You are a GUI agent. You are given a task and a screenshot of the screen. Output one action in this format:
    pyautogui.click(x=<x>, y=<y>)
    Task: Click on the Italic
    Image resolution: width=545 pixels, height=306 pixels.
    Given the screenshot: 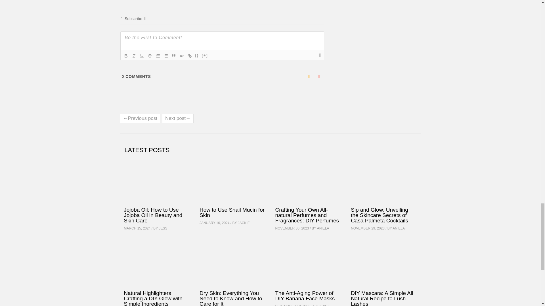 What is the action you would take?
    pyautogui.click(x=134, y=56)
    